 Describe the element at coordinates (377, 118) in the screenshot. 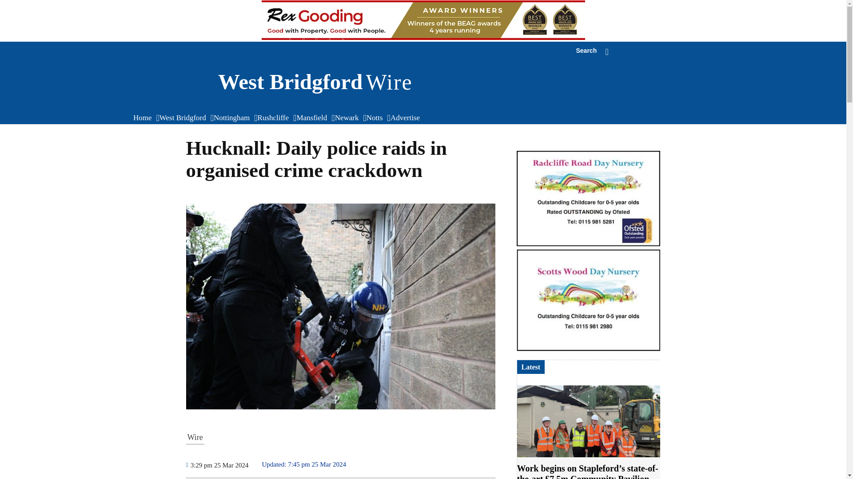

I see `West Bridgford` at that location.